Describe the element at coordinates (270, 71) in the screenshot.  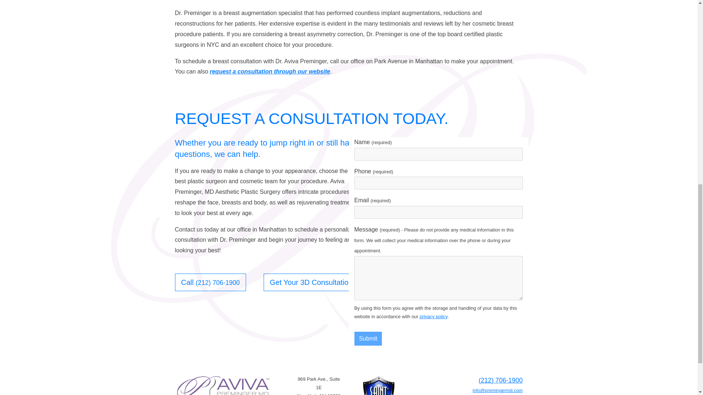
I see `Contact B. Aviva Preminger, MD in New York NY` at that location.